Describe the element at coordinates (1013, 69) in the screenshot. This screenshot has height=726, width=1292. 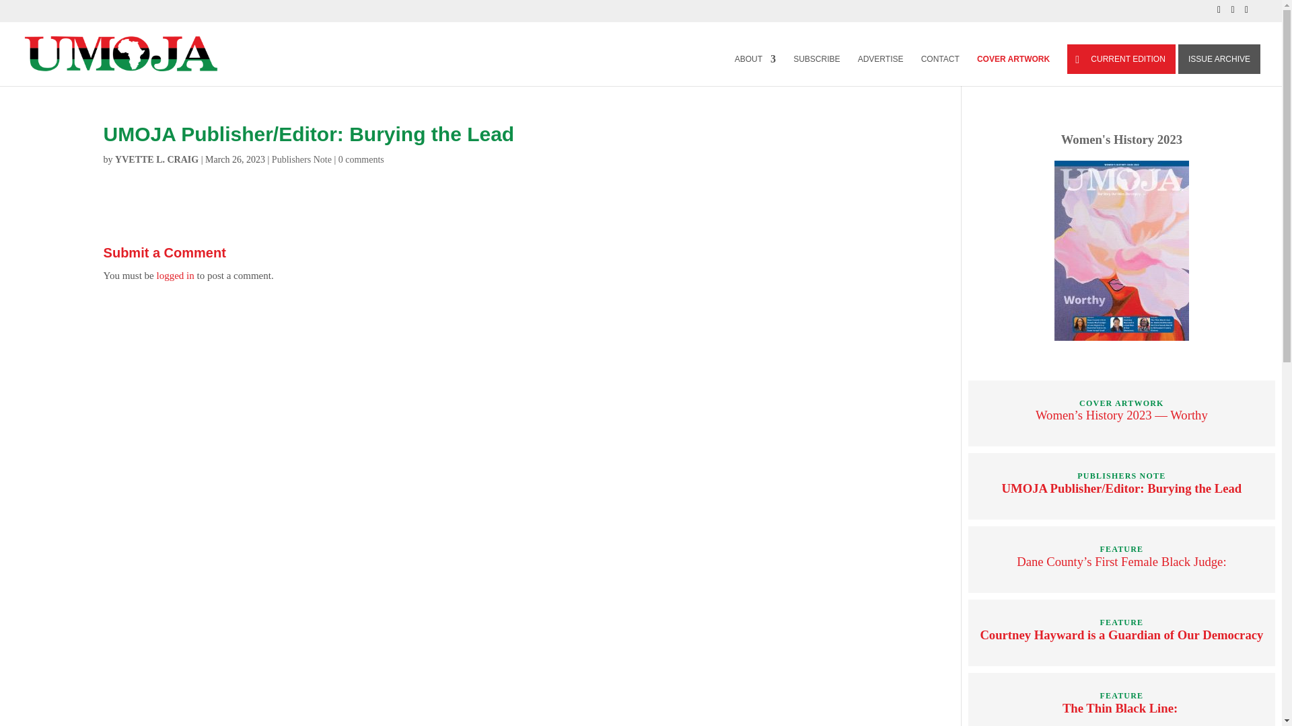
I see `COVER ARTWORK` at that location.